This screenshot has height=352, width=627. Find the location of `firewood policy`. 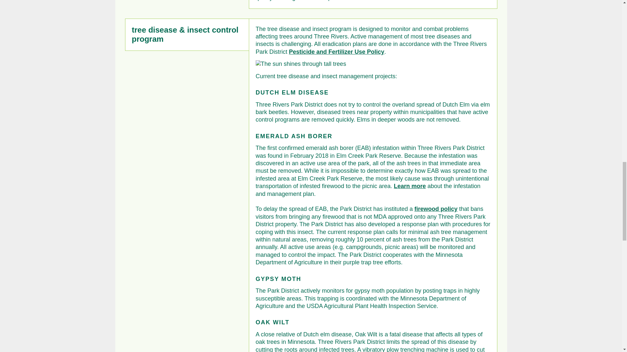

firewood policy is located at coordinates (436, 209).